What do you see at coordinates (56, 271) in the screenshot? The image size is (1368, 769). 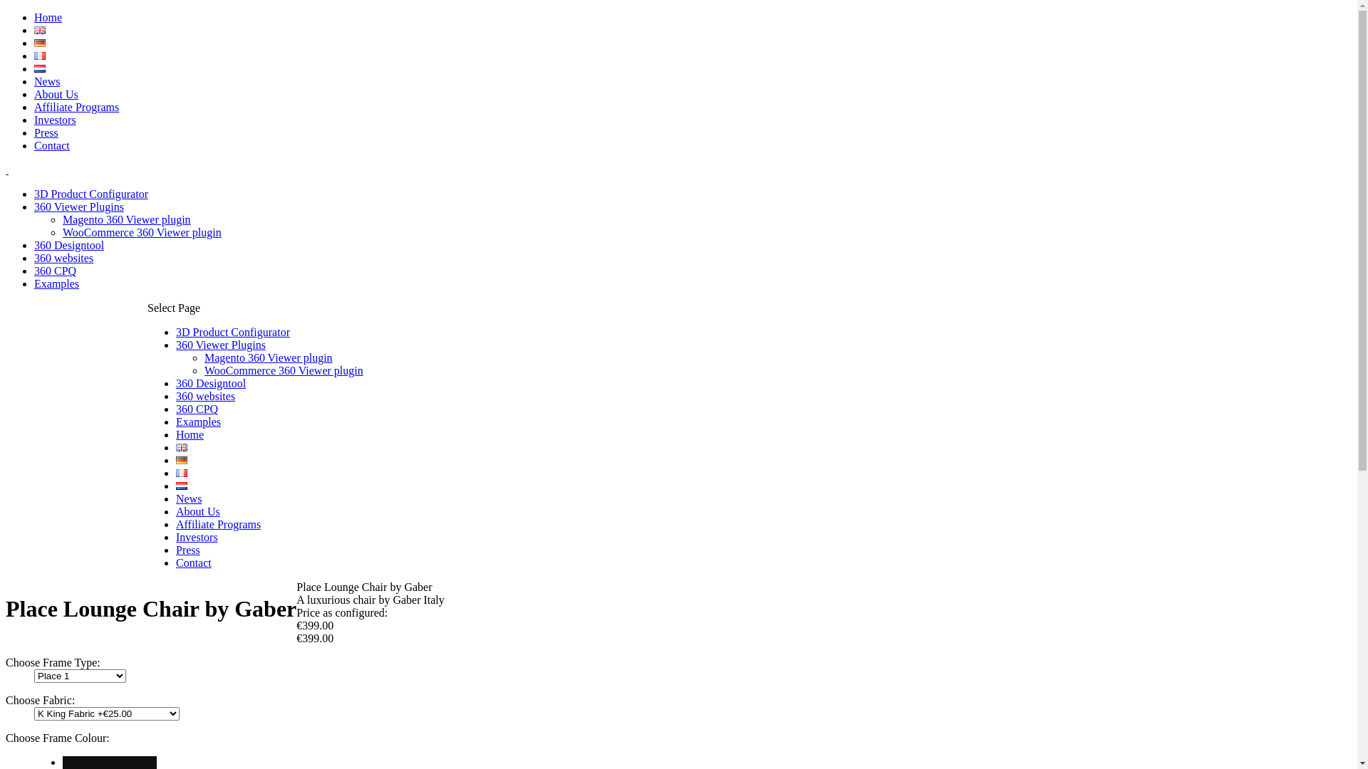 I see `360 CPQ` at bounding box center [56, 271].